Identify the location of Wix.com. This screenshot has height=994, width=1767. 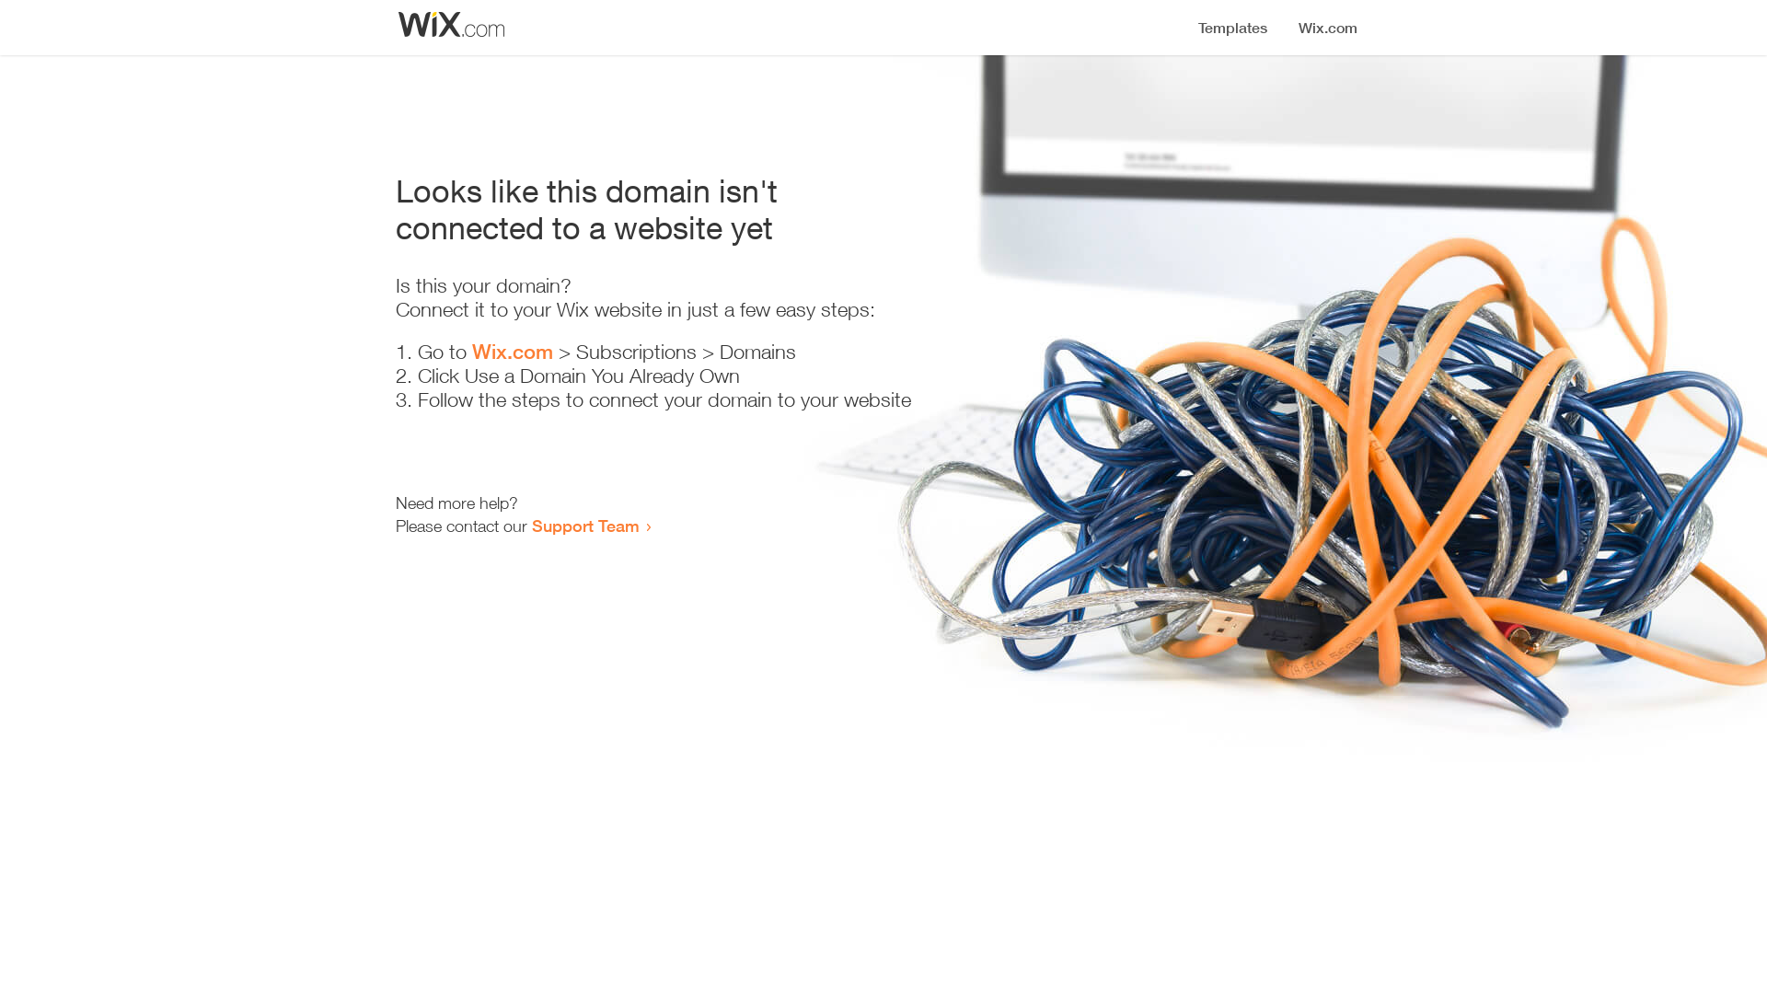
(513, 352).